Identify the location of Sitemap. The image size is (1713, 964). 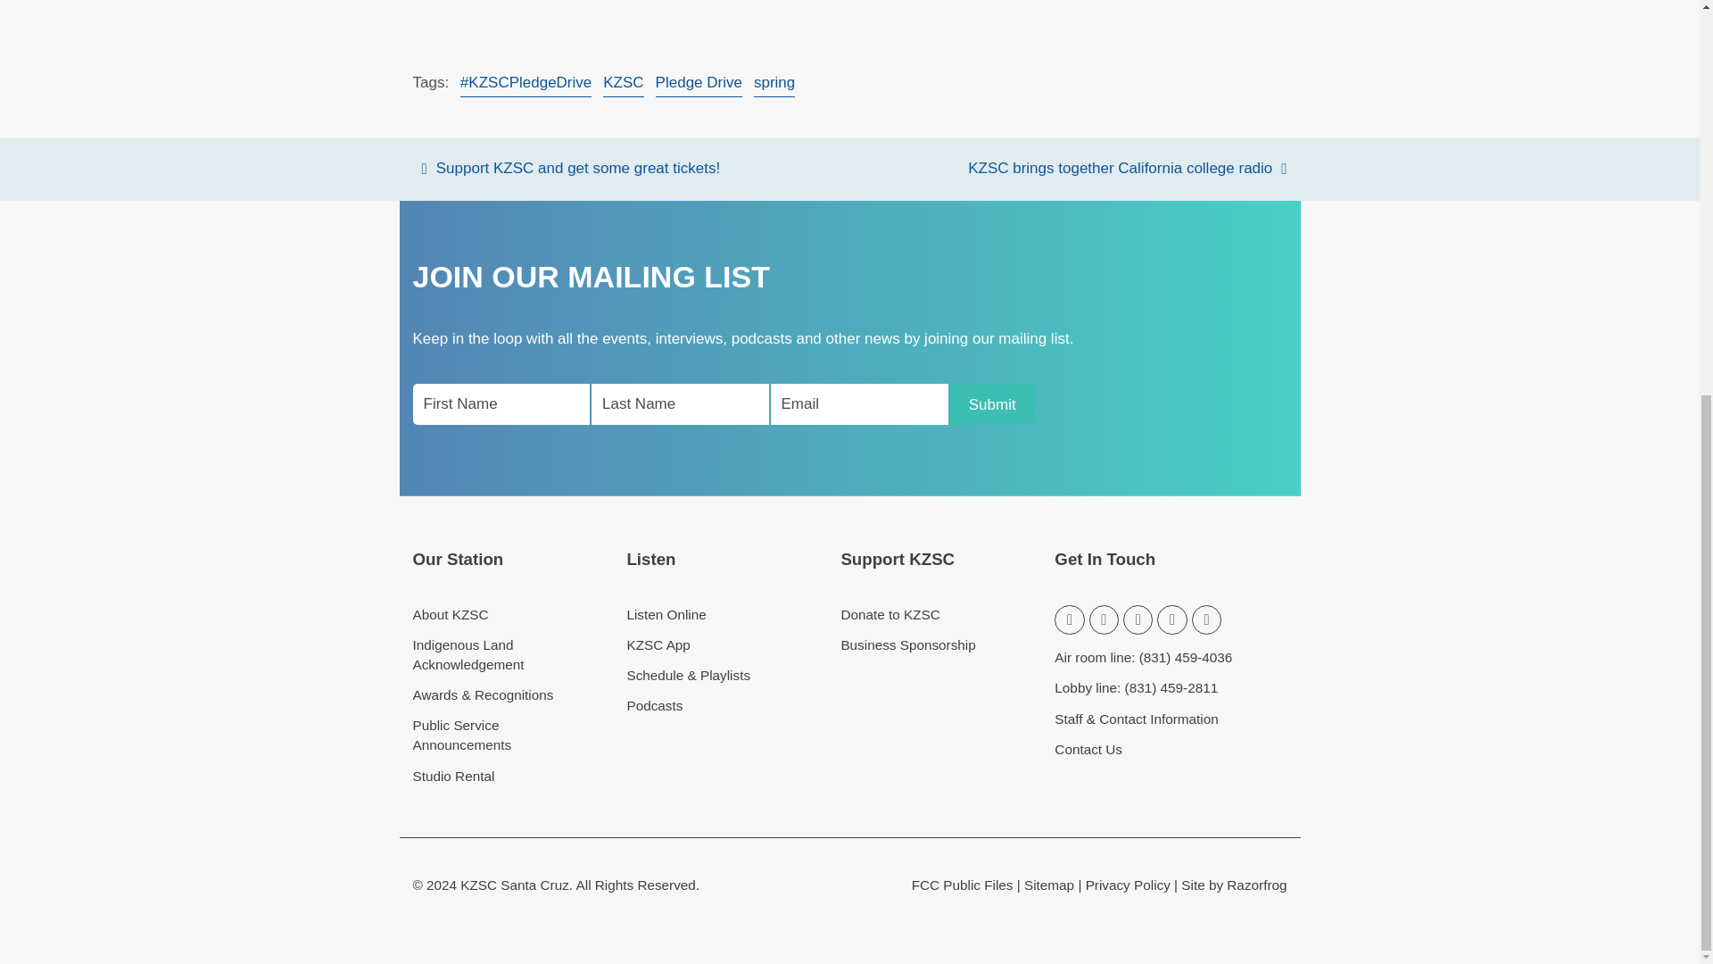
(1049, 885).